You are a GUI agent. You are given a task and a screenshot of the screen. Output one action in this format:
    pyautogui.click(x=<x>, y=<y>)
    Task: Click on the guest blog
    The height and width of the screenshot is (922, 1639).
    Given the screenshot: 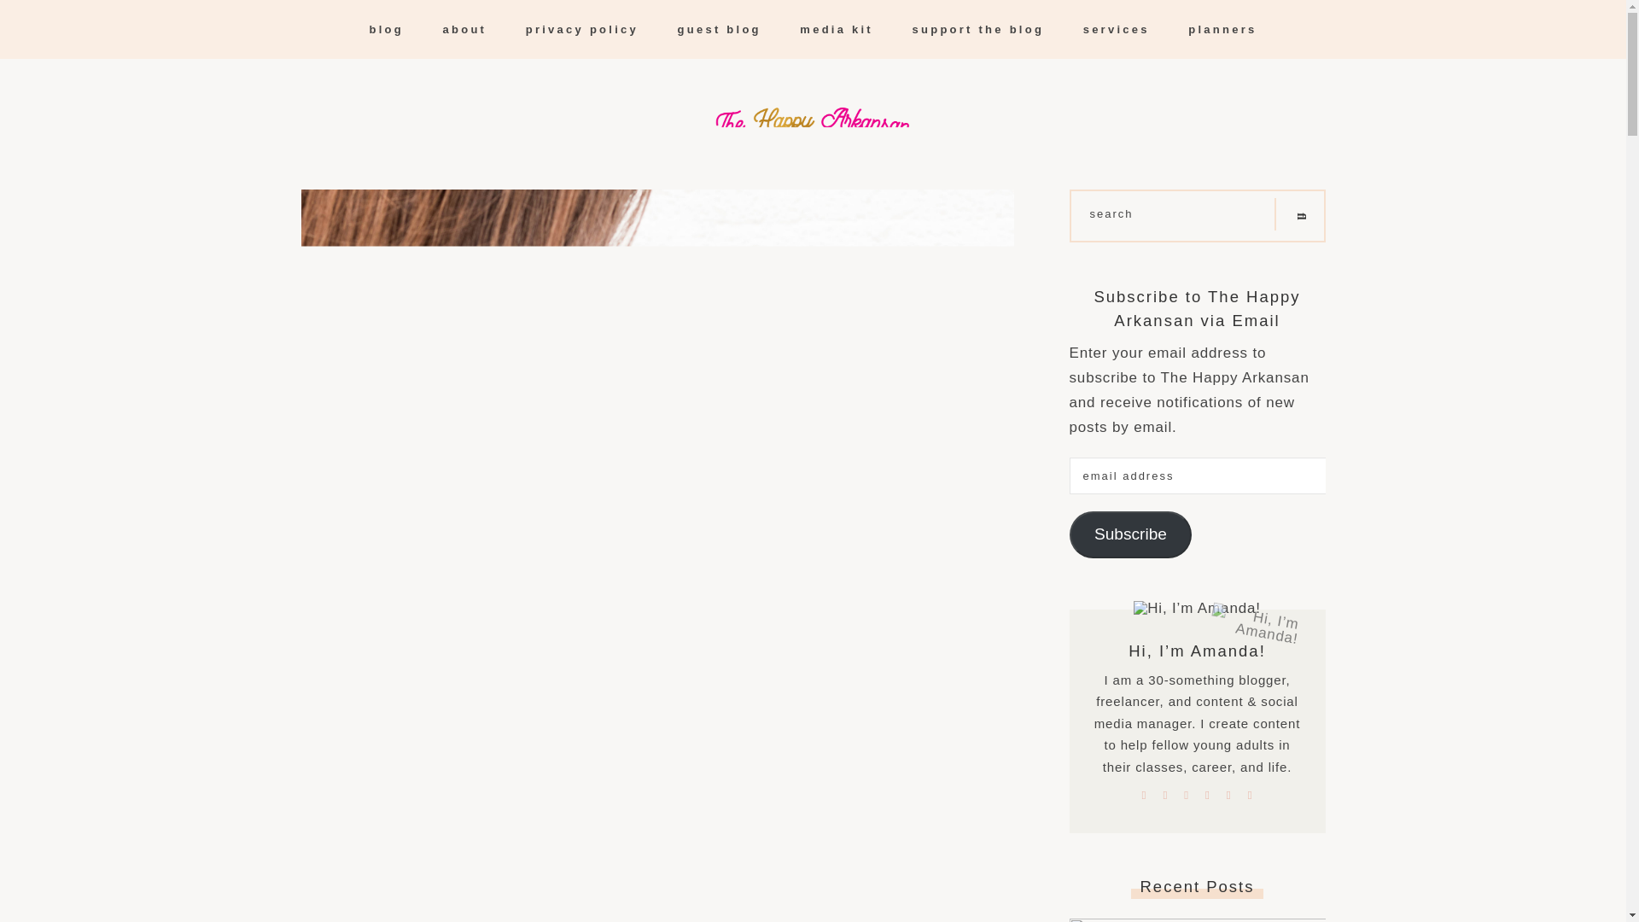 What is the action you would take?
    pyautogui.click(x=720, y=29)
    